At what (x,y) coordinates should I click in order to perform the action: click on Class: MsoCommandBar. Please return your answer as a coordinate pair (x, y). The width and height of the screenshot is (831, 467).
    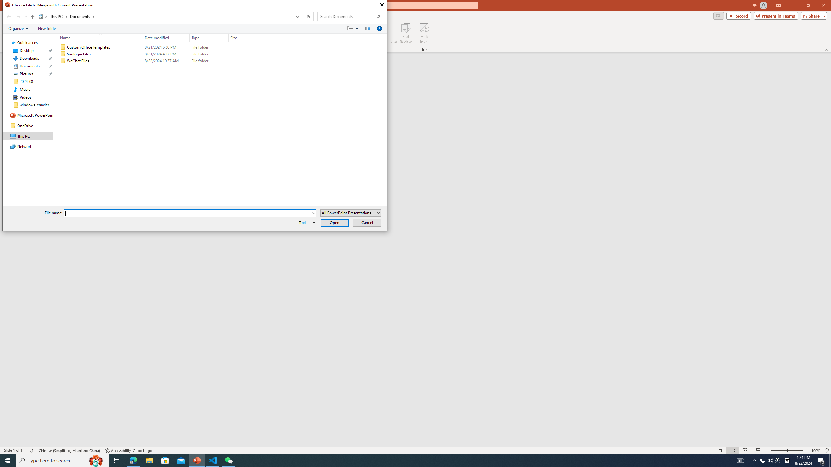
    Looking at the image, I should click on (195, 29).